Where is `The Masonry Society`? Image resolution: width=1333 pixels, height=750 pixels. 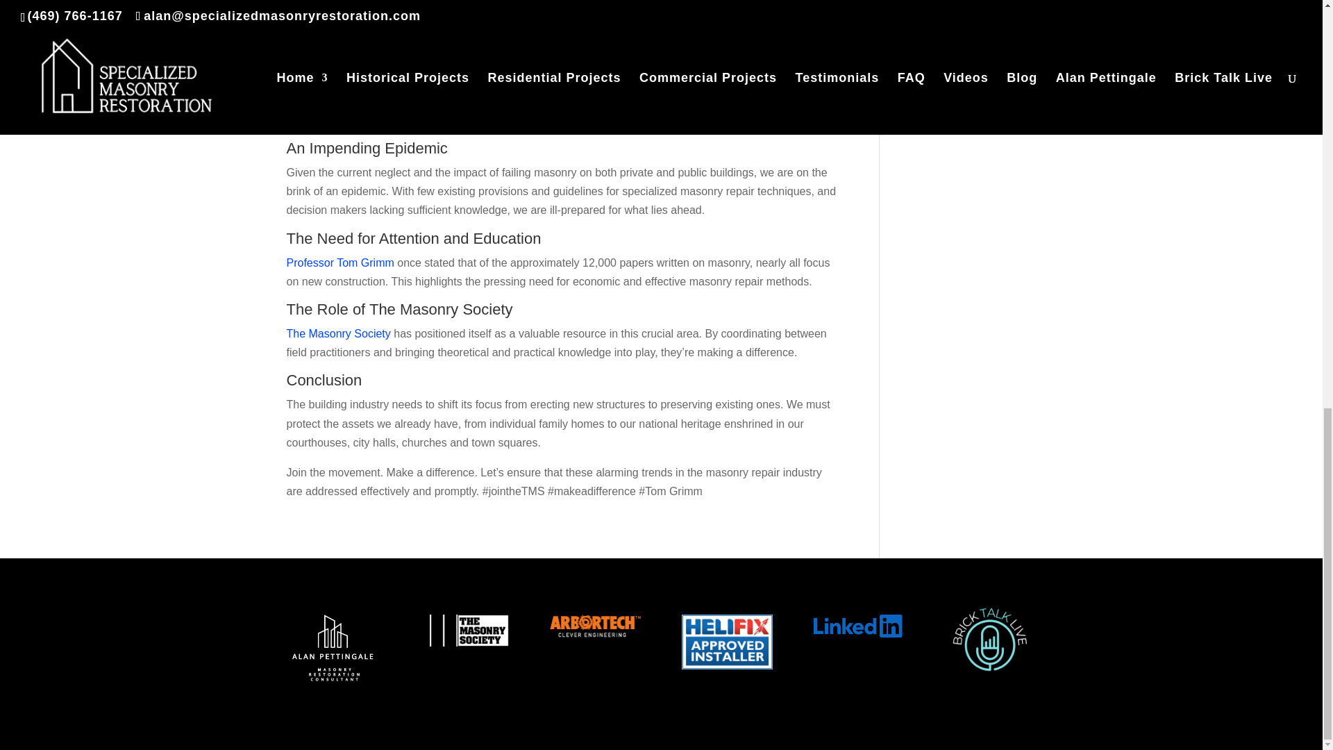 The Masonry Society is located at coordinates (338, 333).